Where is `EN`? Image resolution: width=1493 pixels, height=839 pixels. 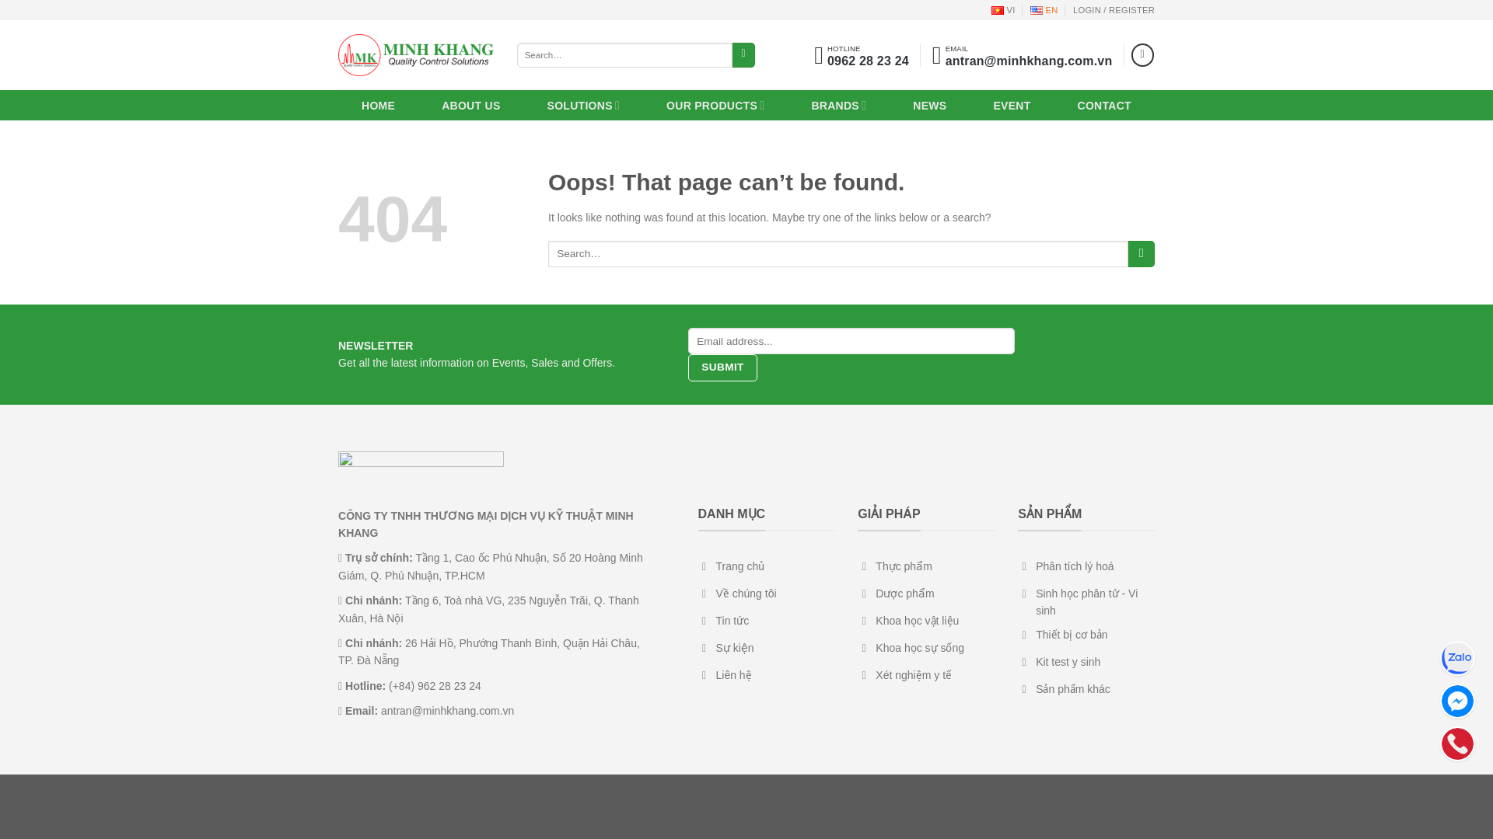 EN is located at coordinates (722, 367).